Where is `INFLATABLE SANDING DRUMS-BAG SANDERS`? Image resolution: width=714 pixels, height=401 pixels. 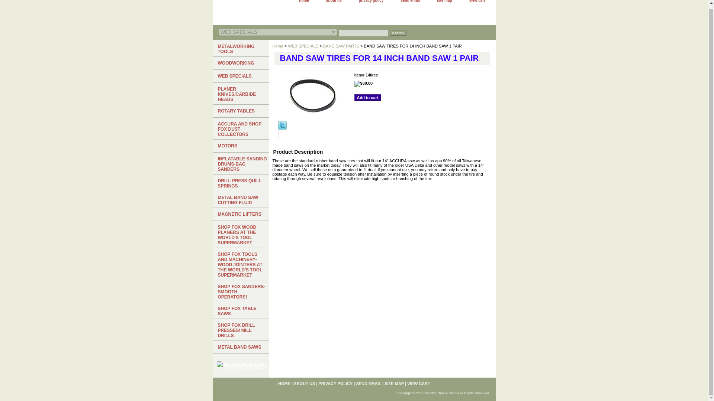
INFLATABLE SANDING DRUMS-BAG SANDERS is located at coordinates (240, 163).